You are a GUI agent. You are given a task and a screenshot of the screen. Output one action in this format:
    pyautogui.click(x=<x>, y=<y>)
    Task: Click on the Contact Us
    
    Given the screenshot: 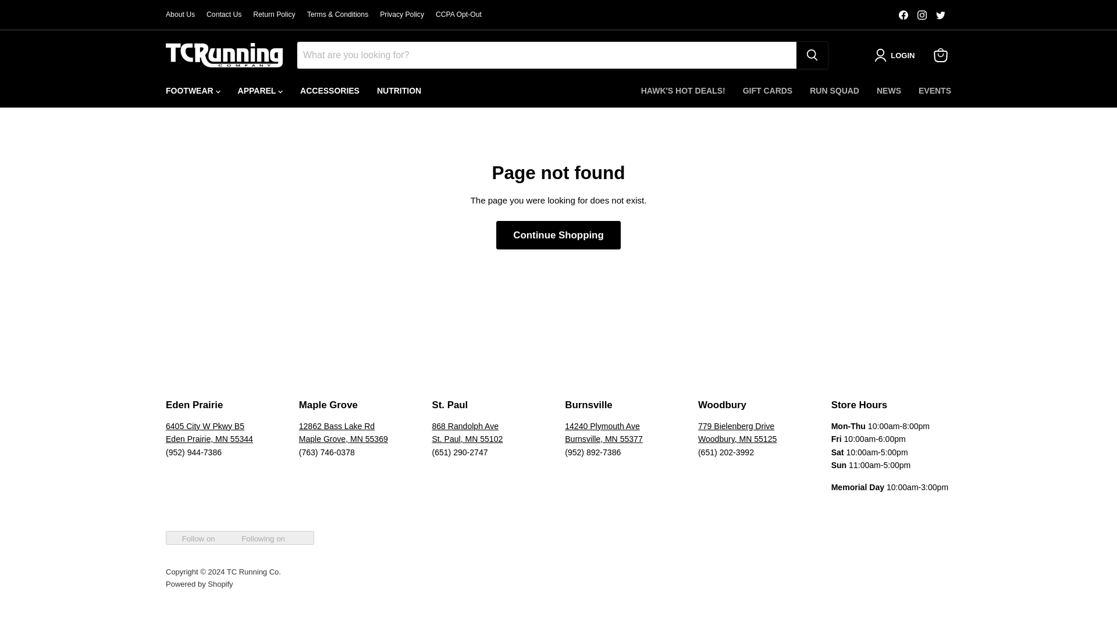 What is the action you would take?
    pyautogui.click(x=223, y=15)
    